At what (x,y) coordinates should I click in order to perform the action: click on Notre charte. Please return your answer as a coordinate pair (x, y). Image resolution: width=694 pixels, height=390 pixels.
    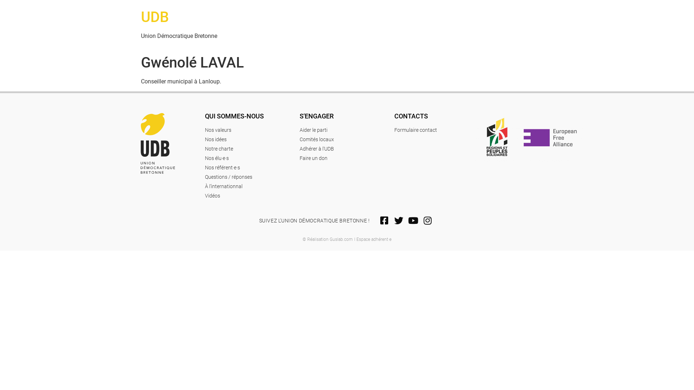
    Looking at the image, I should click on (252, 149).